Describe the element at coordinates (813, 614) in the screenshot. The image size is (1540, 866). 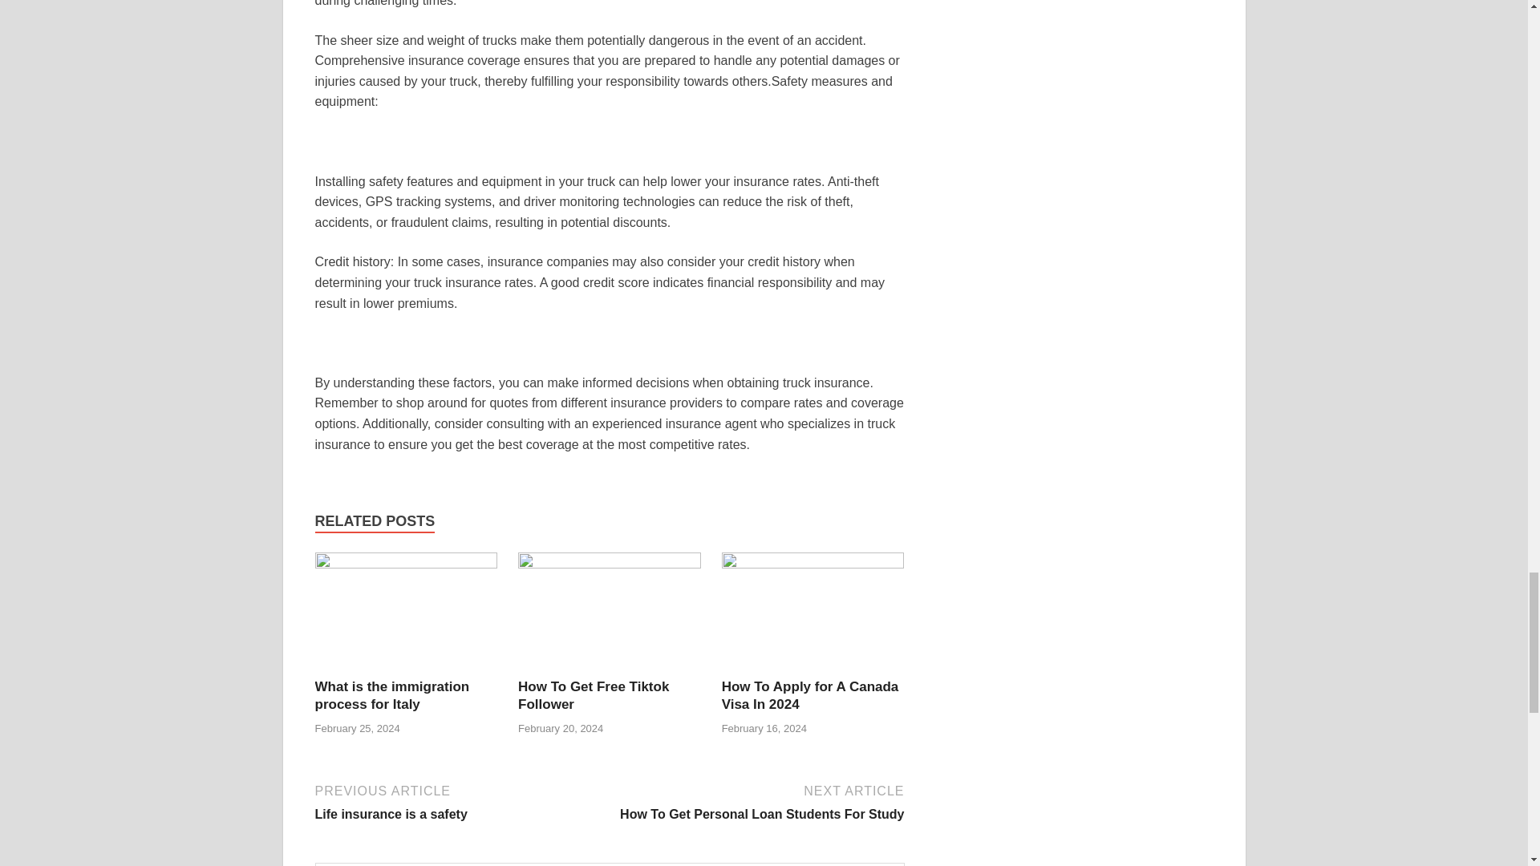
I see `How To Apply for A Canada Visa In 2024` at that location.